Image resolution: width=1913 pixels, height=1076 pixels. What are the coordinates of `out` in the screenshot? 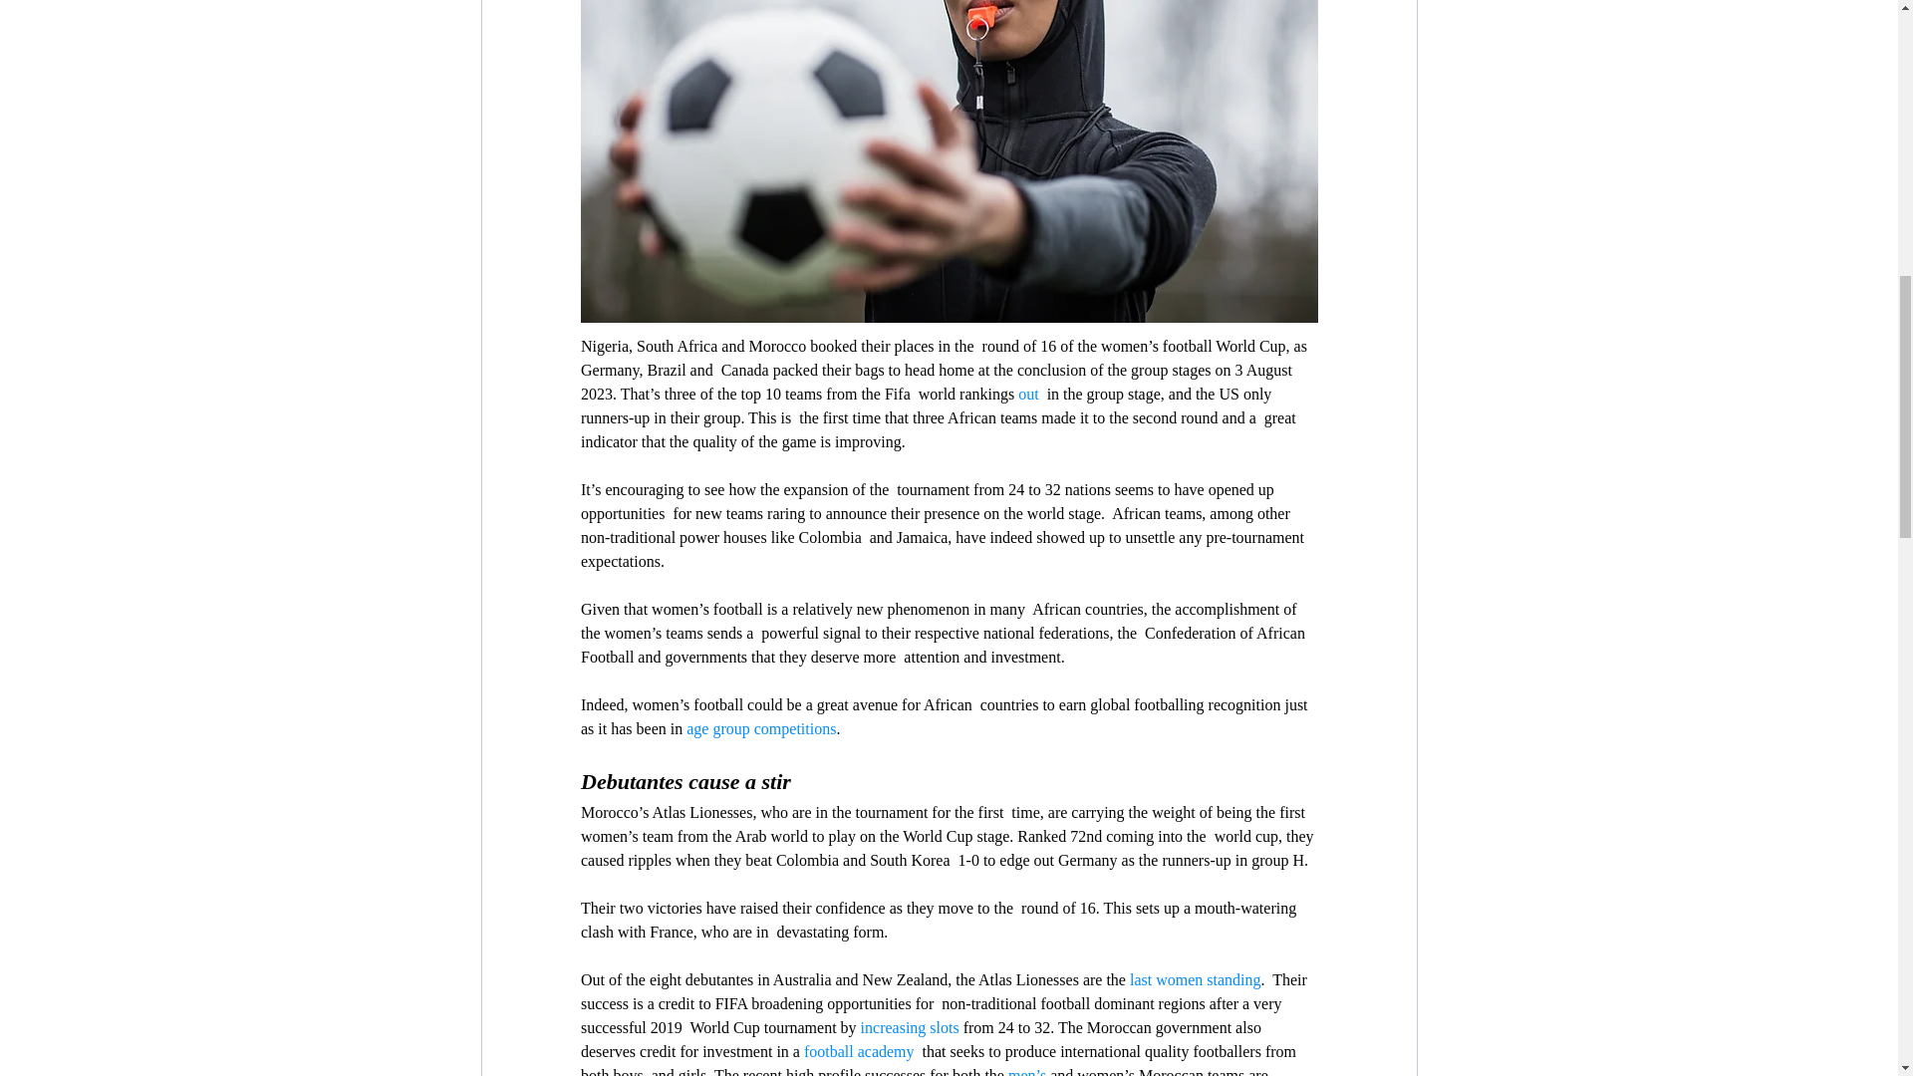 It's located at (1028, 393).